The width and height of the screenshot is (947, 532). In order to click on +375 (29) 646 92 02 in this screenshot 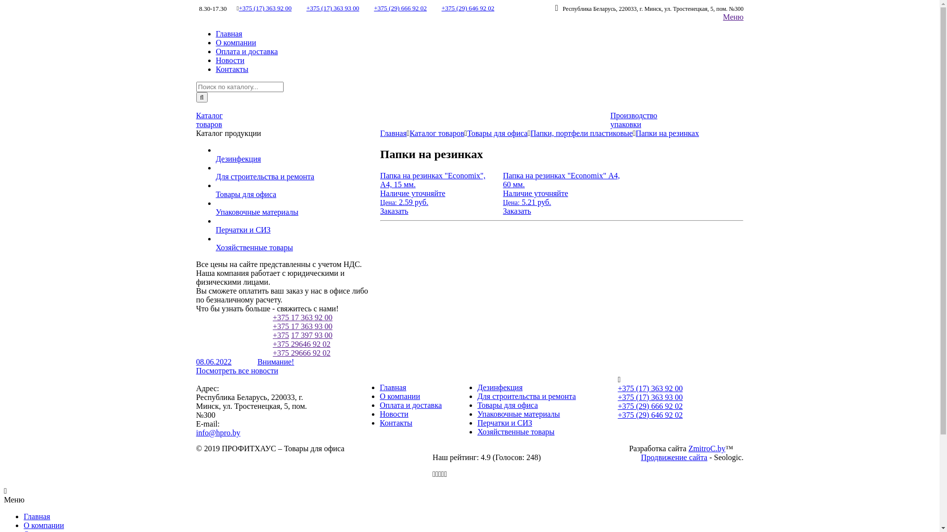, I will do `click(468, 8)`.